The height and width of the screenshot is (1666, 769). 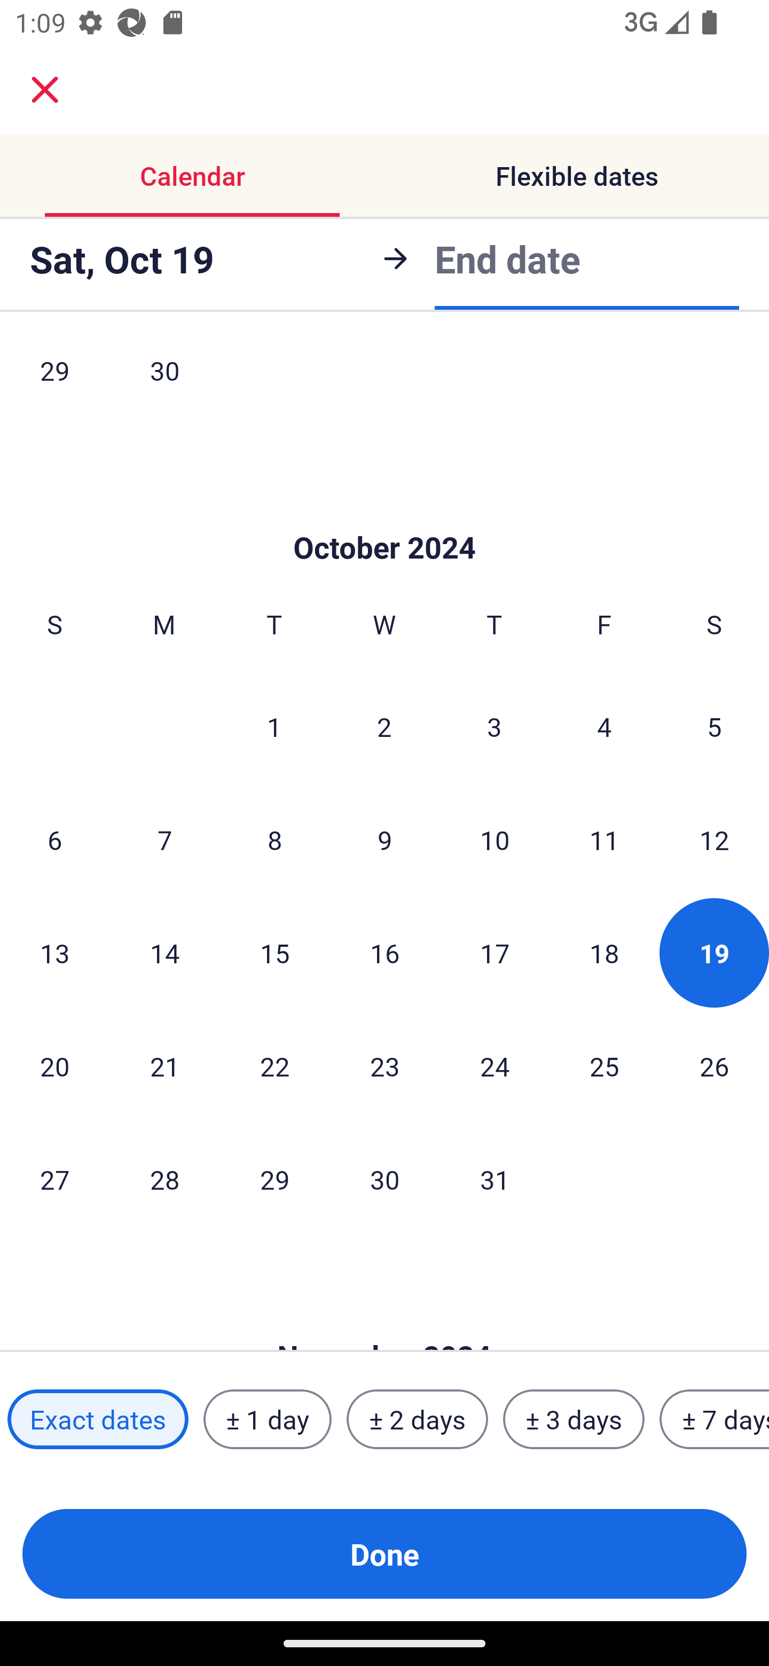 What do you see at coordinates (274, 1179) in the screenshot?
I see `29 Tuesday, October 29, 2024` at bounding box center [274, 1179].